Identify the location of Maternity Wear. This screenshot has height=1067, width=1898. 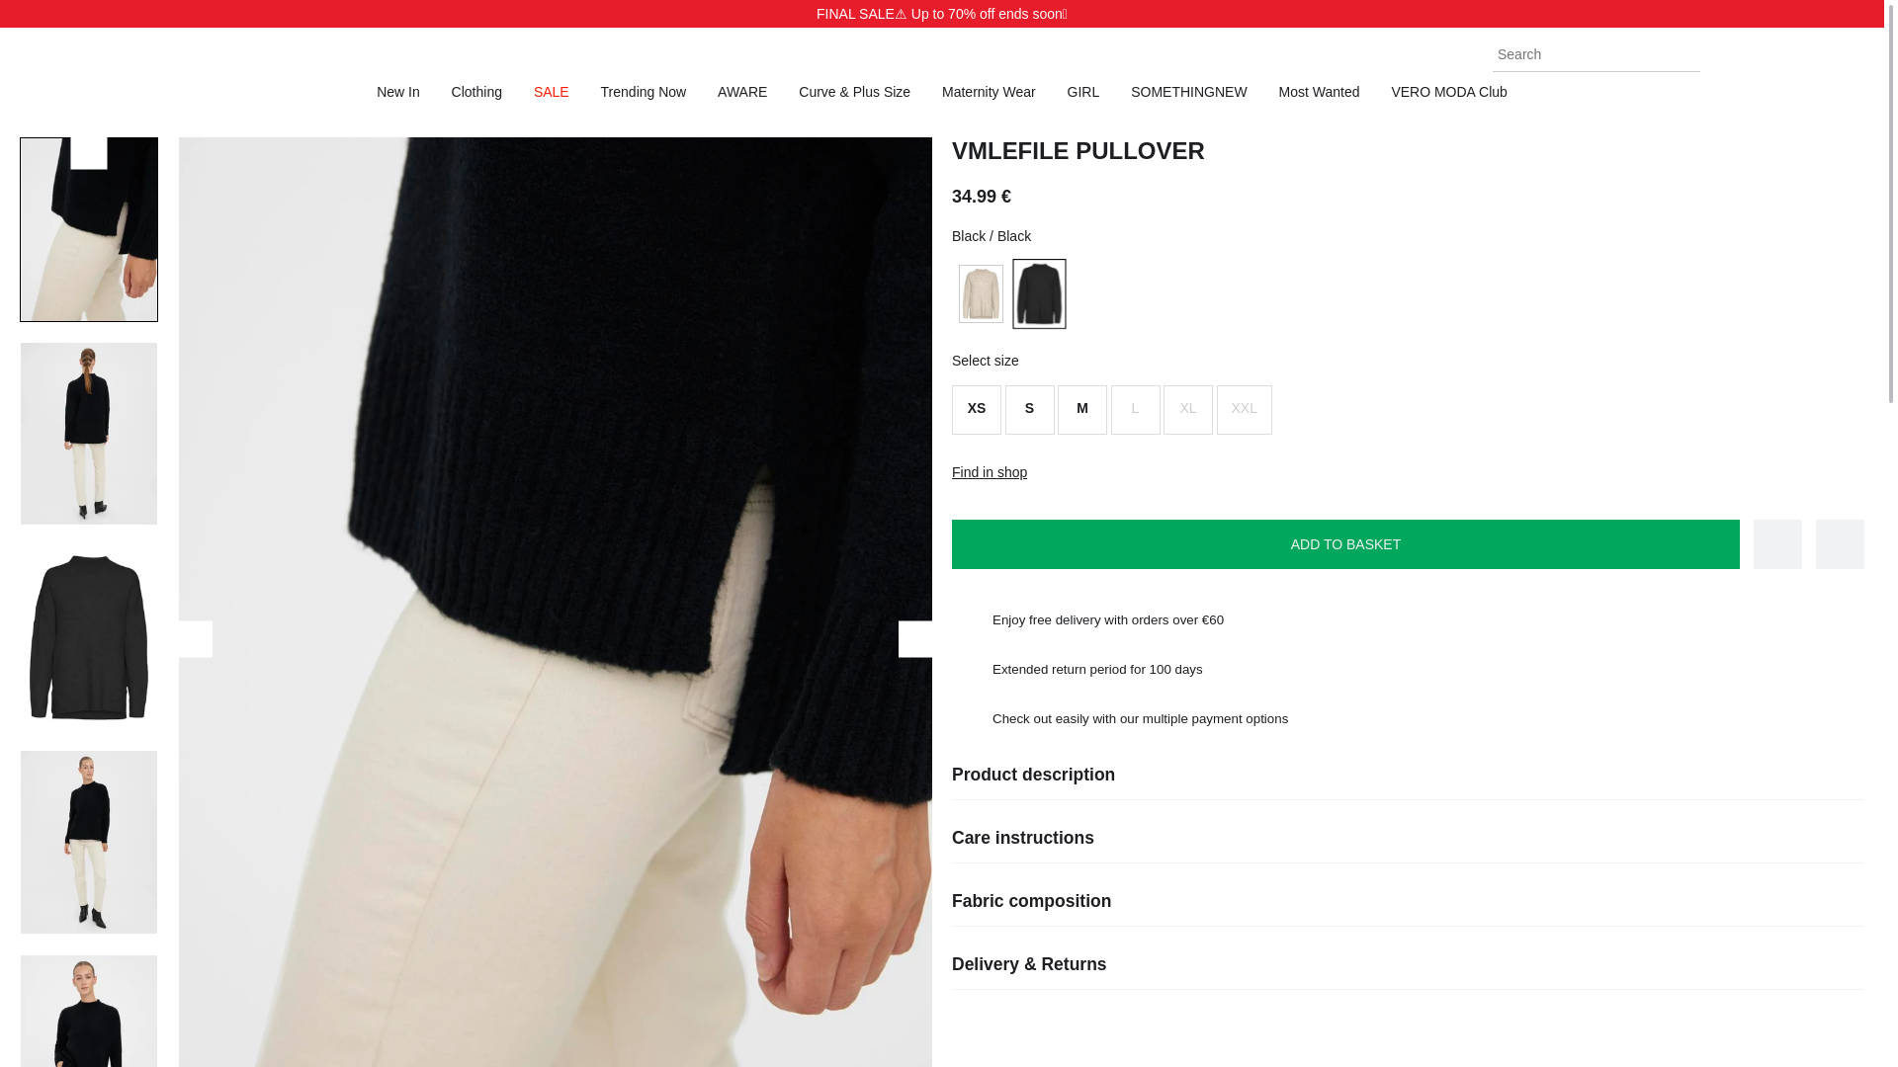
(989, 93).